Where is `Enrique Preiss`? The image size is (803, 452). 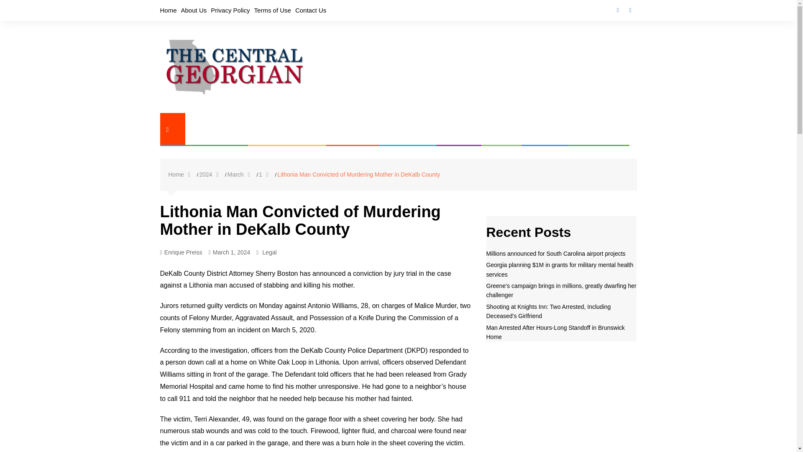 Enrique Preiss is located at coordinates (181, 252).